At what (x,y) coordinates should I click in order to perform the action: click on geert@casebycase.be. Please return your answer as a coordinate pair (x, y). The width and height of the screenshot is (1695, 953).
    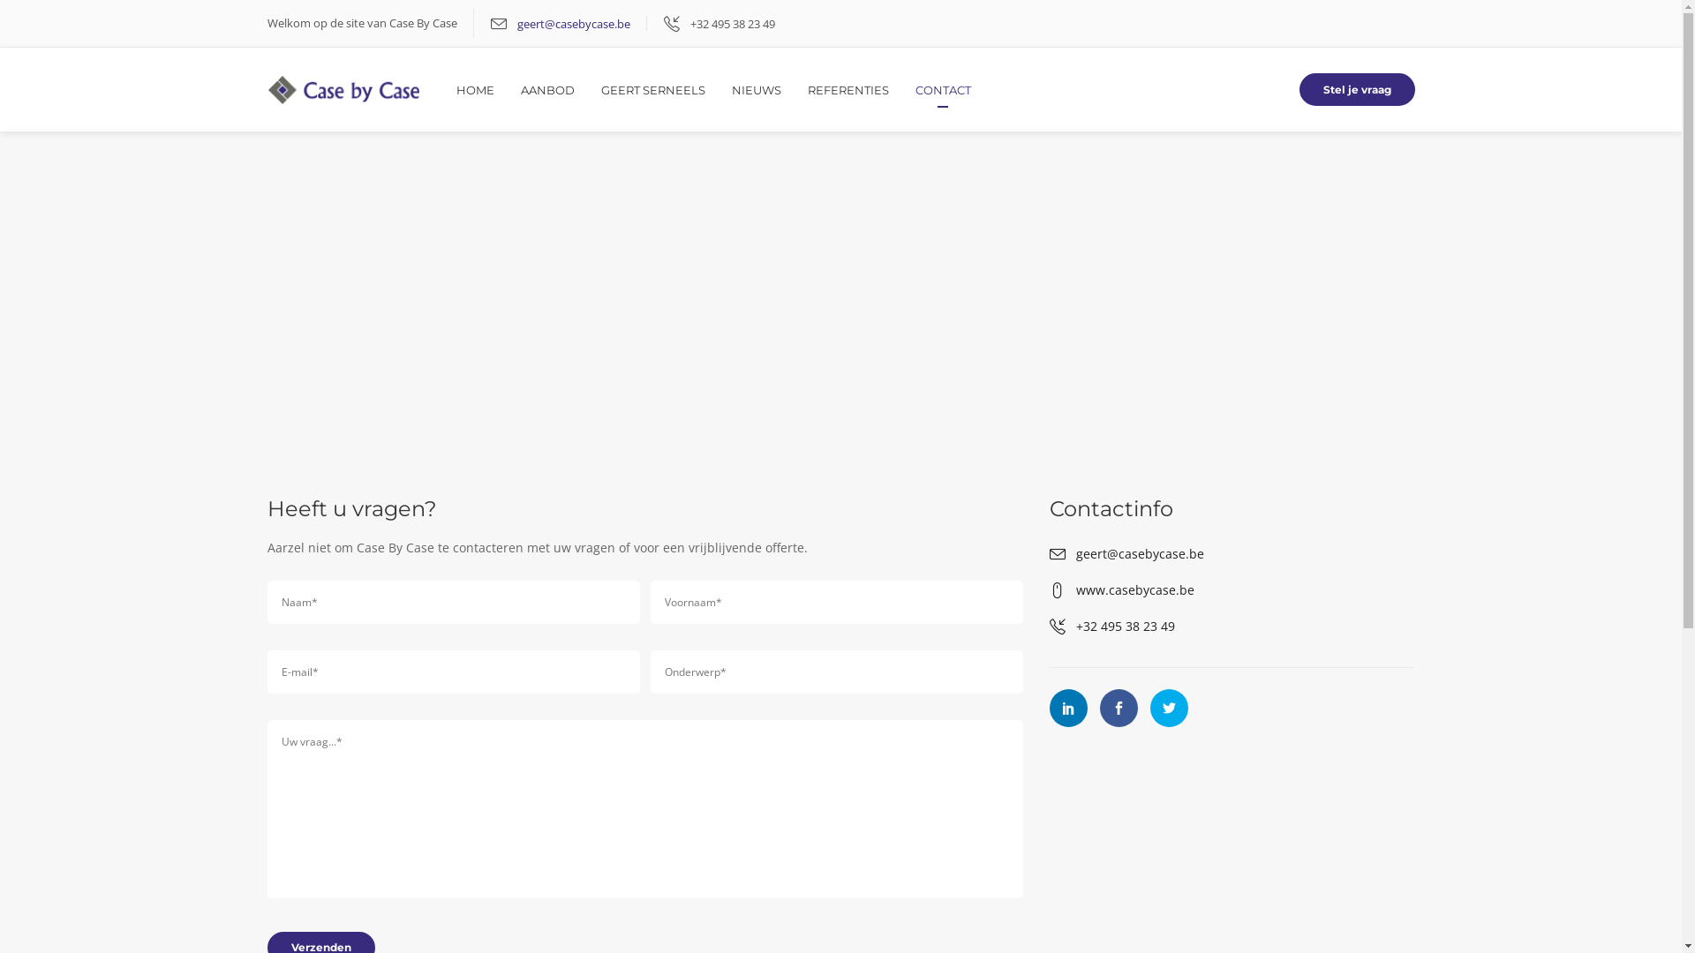
    Looking at the image, I should click on (574, 24).